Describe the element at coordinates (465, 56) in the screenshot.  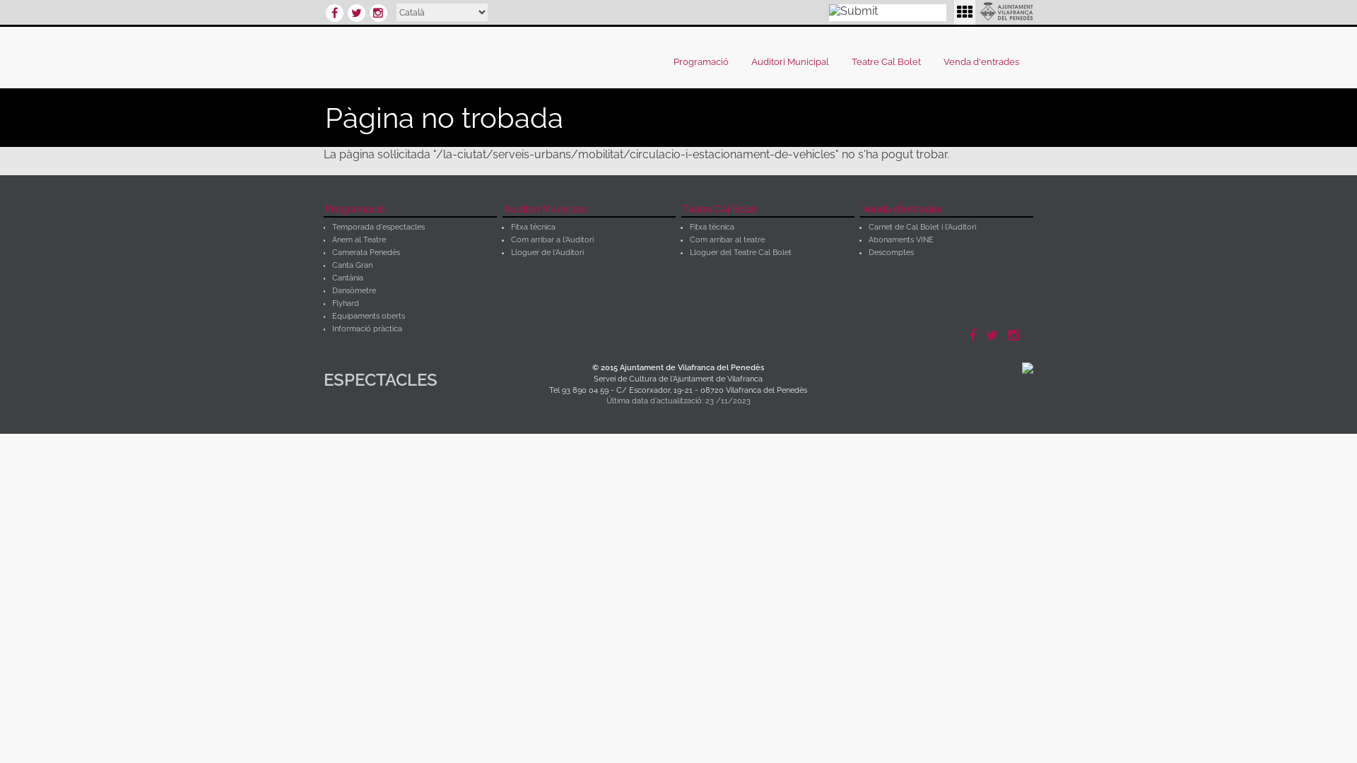
I see `Inici` at that location.